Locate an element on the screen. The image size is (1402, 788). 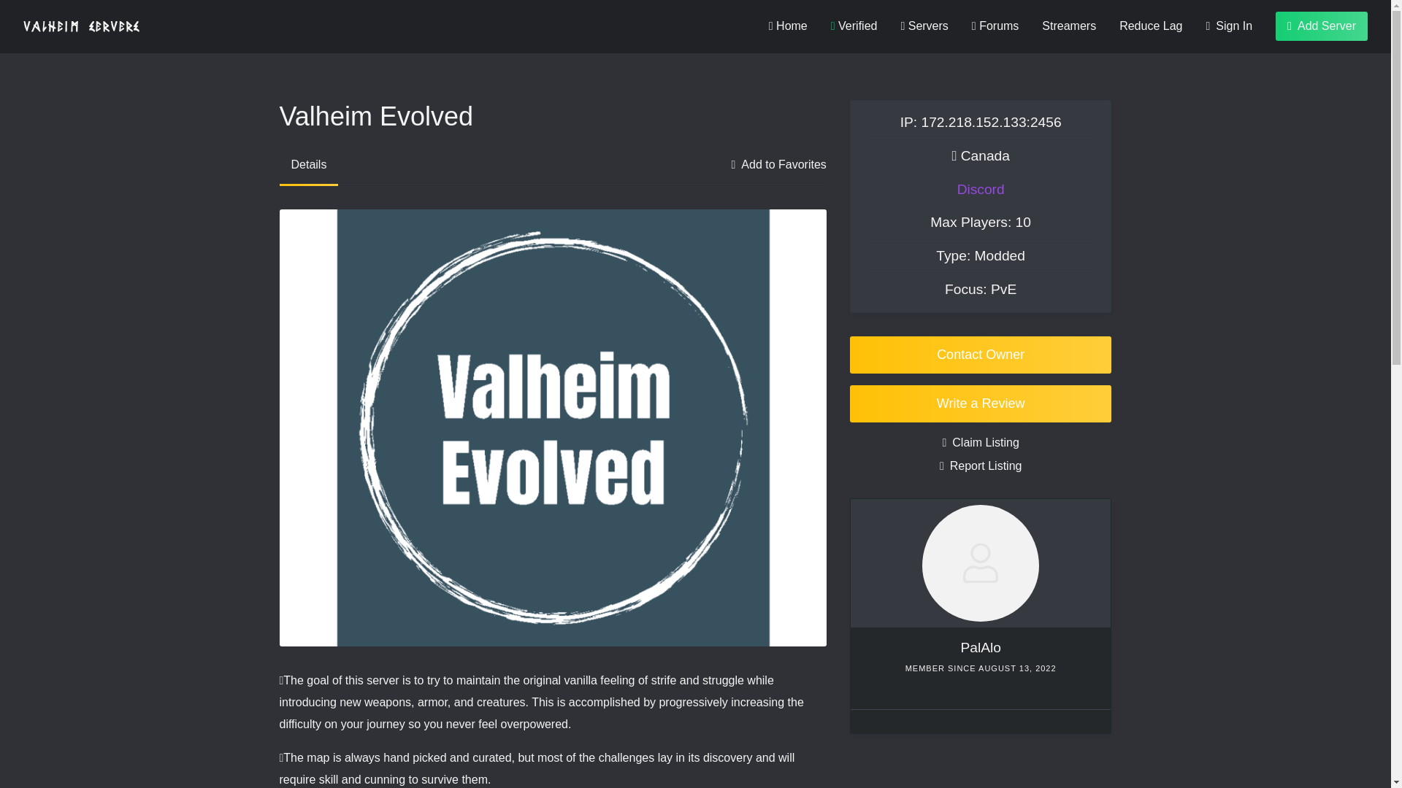
Report Listing is located at coordinates (980, 466).